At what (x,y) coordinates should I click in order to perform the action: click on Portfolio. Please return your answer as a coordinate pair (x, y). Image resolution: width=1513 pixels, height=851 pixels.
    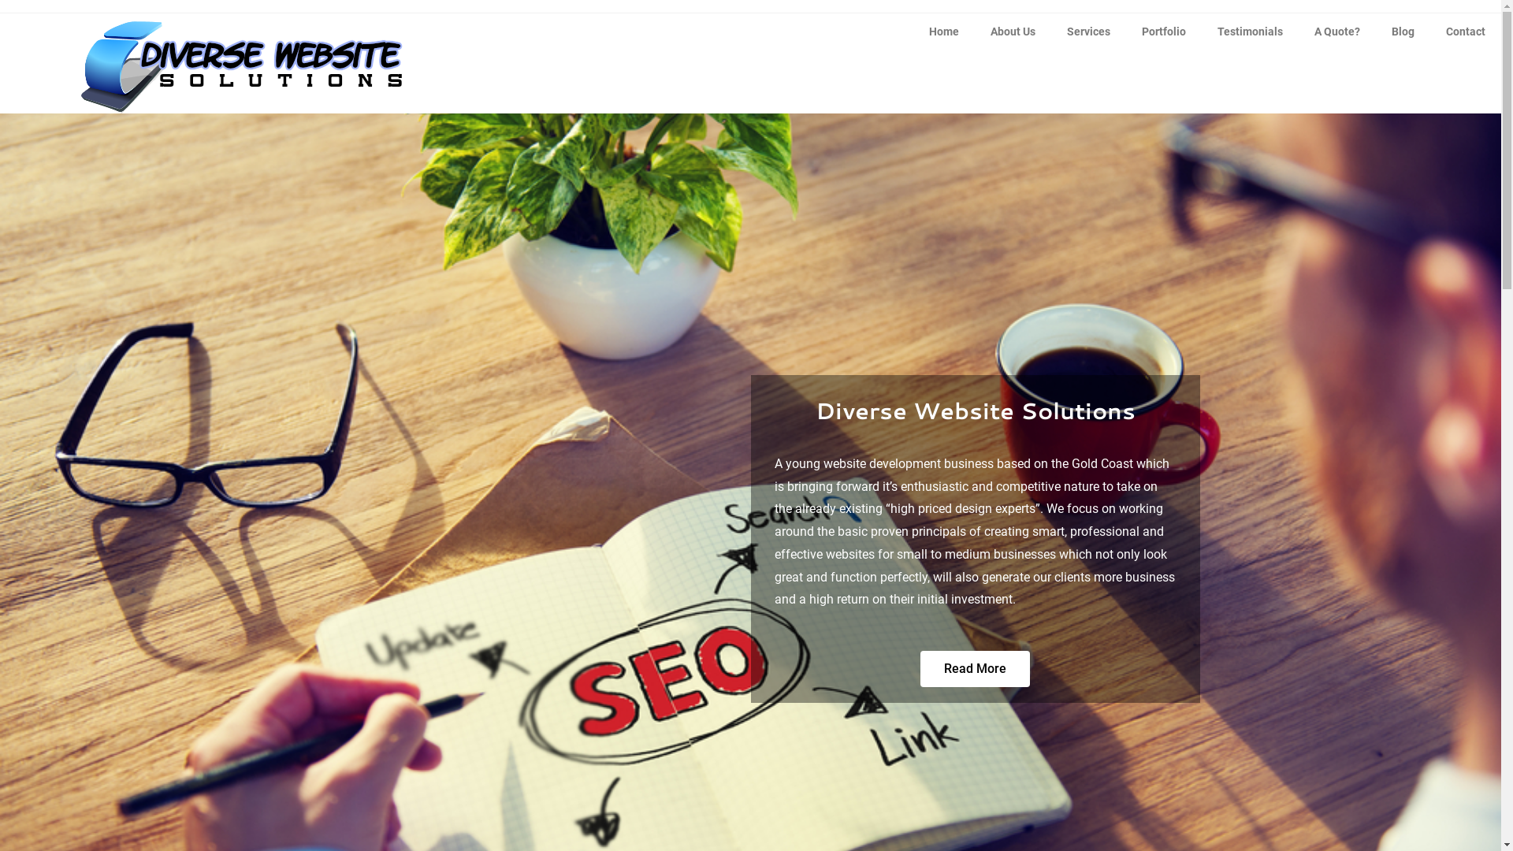
    Looking at the image, I should click on (1164, 32).